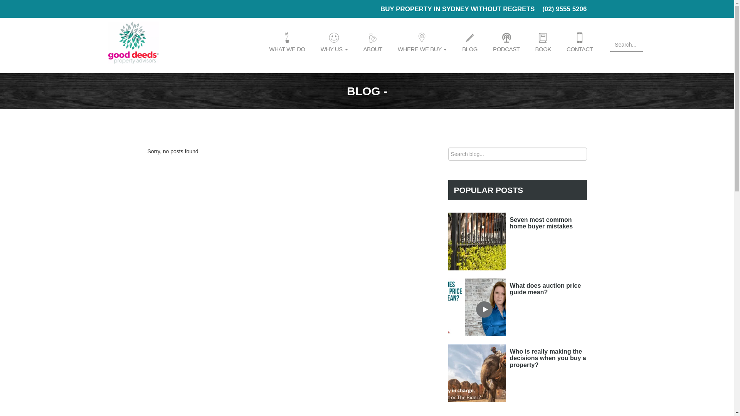  I want to click on PODCAST, so click(506, 42).